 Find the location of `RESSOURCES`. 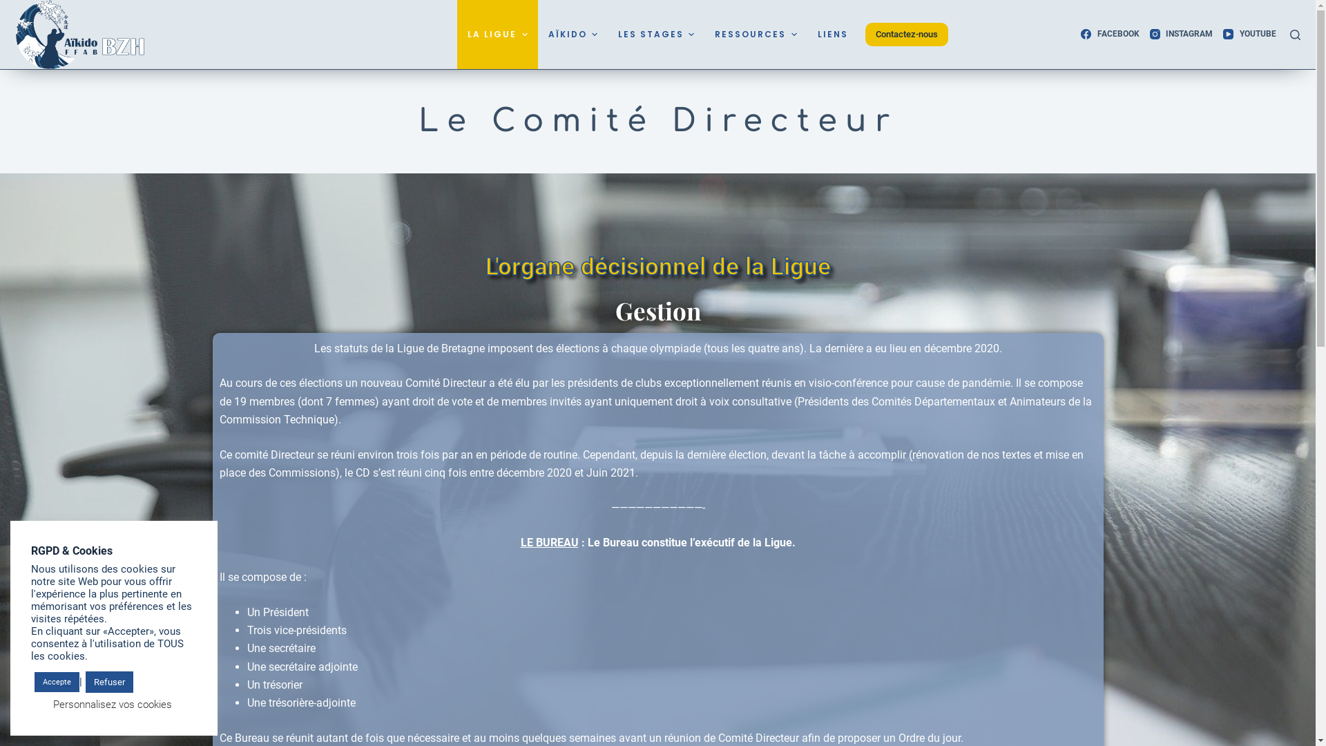

RESSOURCES is located at coordinates (756, 35).